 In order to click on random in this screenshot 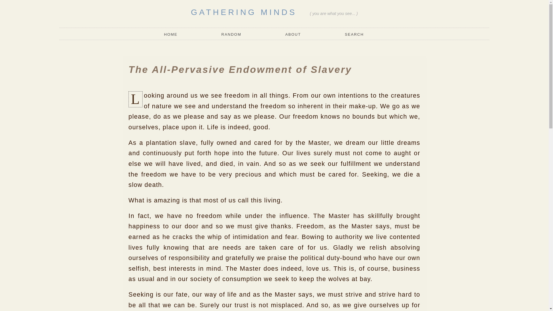, I will do `click(231, 35)`.